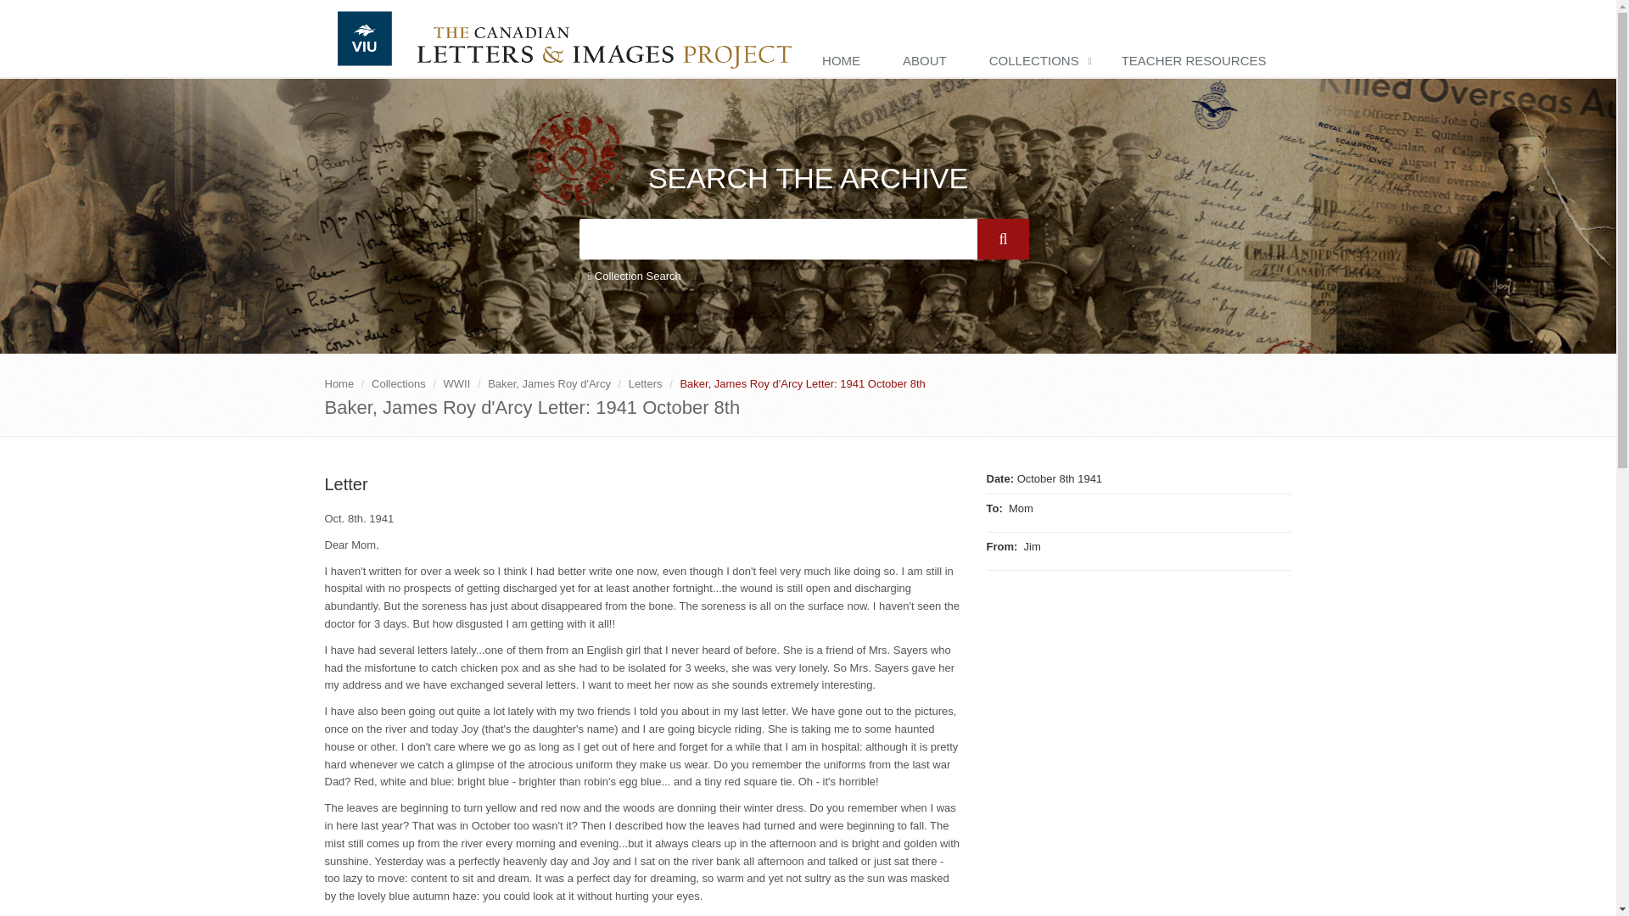  Describe the element at coordinates (646, 383) in the screenshot. I see `Letters` at that location.